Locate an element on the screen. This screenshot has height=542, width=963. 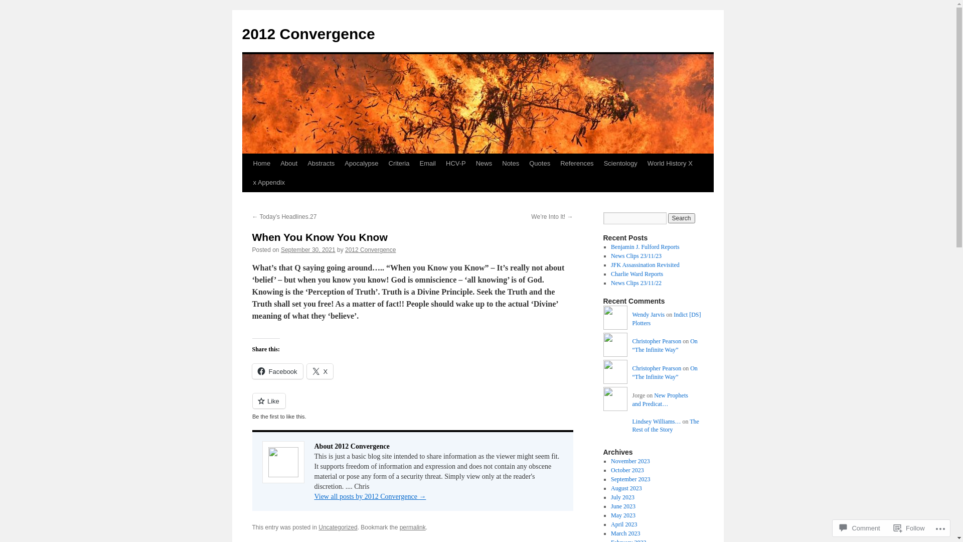
World History X is located at coordinates (670, 164).